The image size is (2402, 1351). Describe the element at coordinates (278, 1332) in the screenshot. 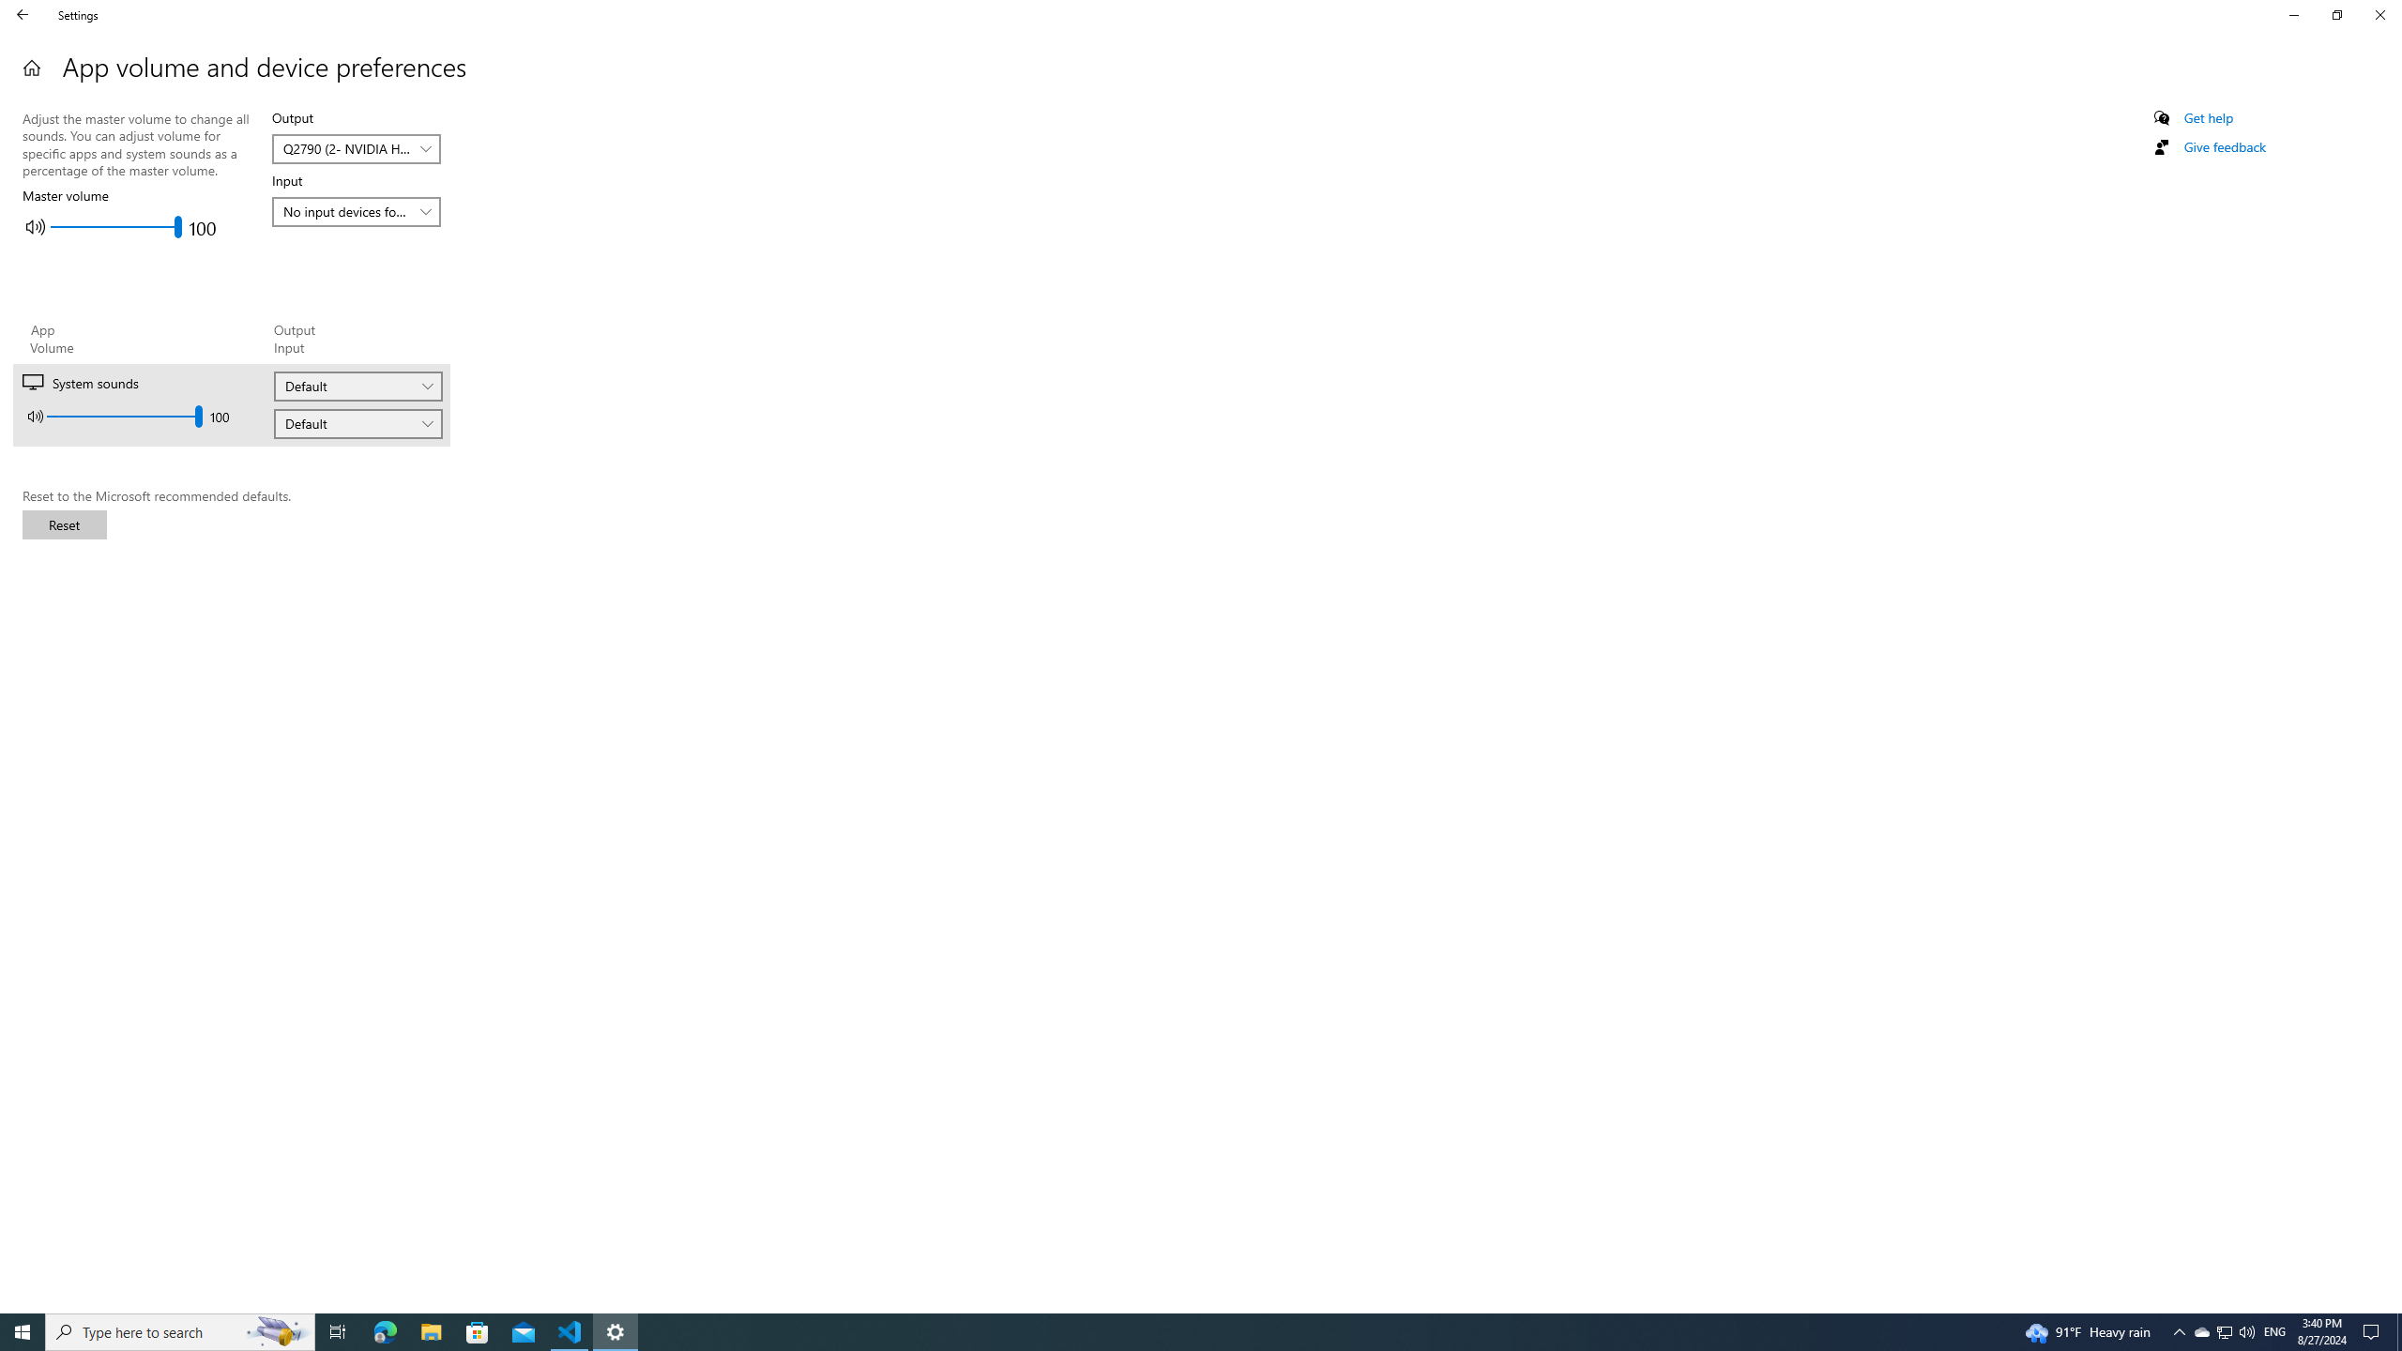

I see `Search highlights icon opens search home window` at that location.